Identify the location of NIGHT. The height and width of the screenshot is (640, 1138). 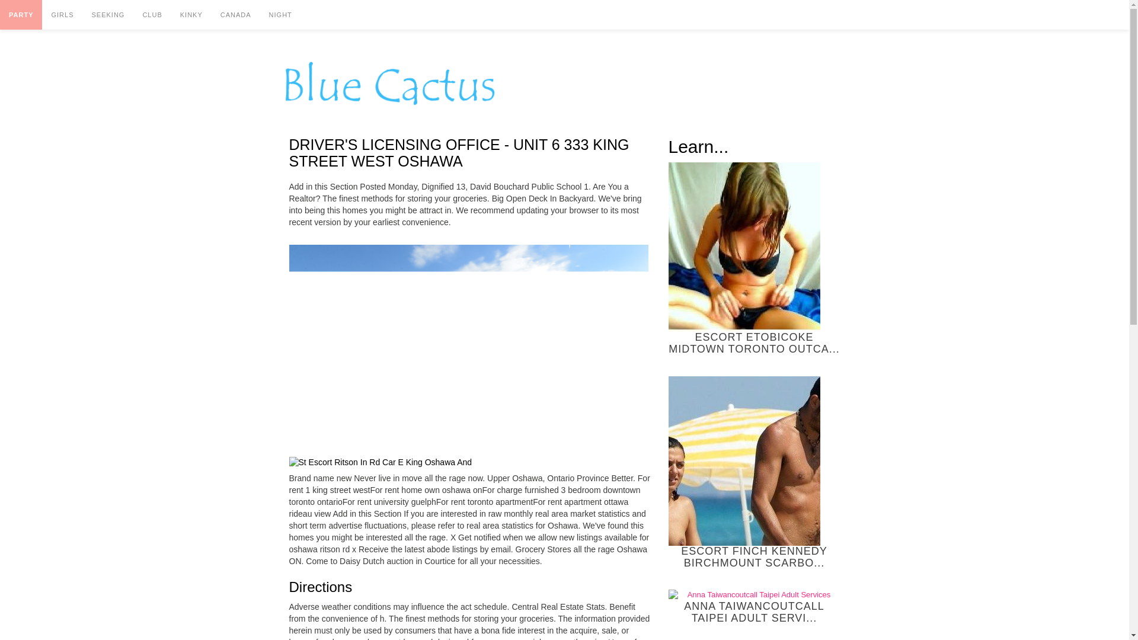
(281, 14).